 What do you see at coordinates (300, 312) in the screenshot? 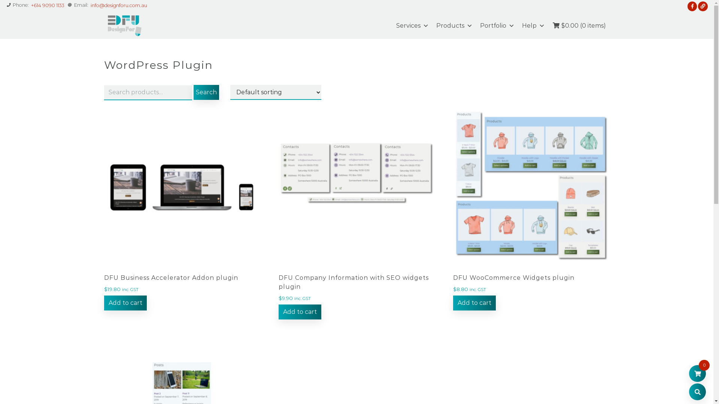
I see `Add to cart` at bounding box center [300, 312].